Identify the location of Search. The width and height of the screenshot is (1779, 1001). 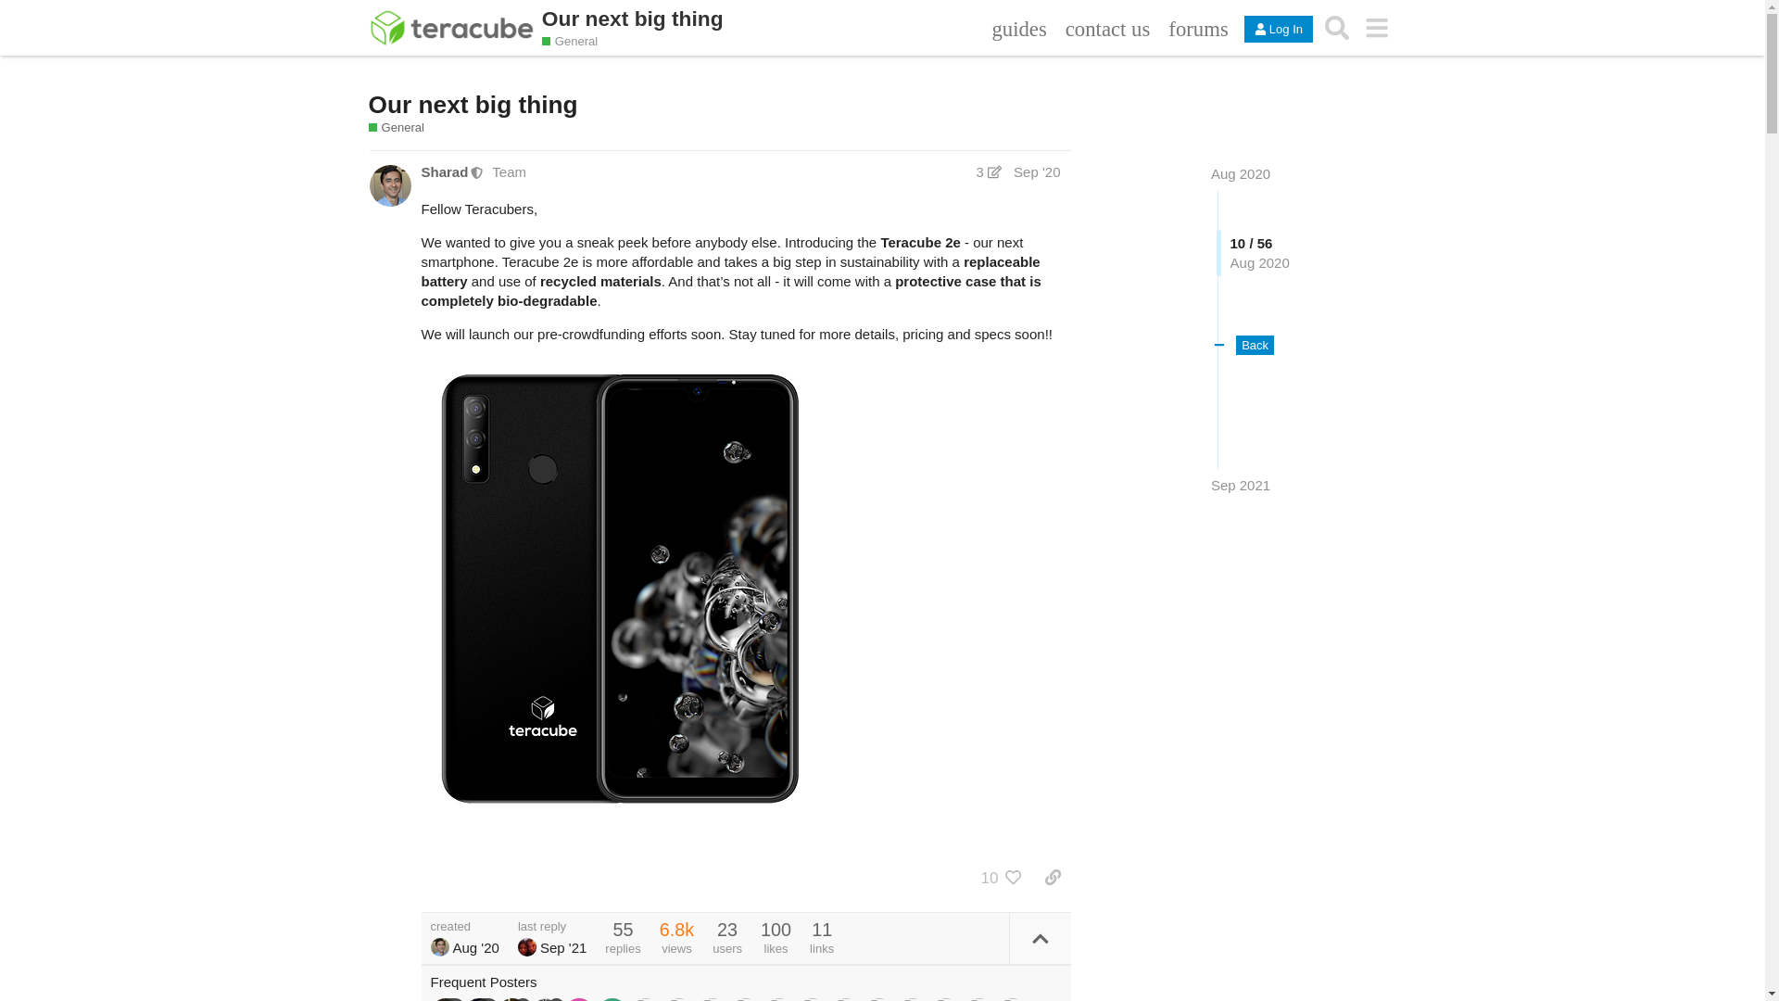
(1337, 27).